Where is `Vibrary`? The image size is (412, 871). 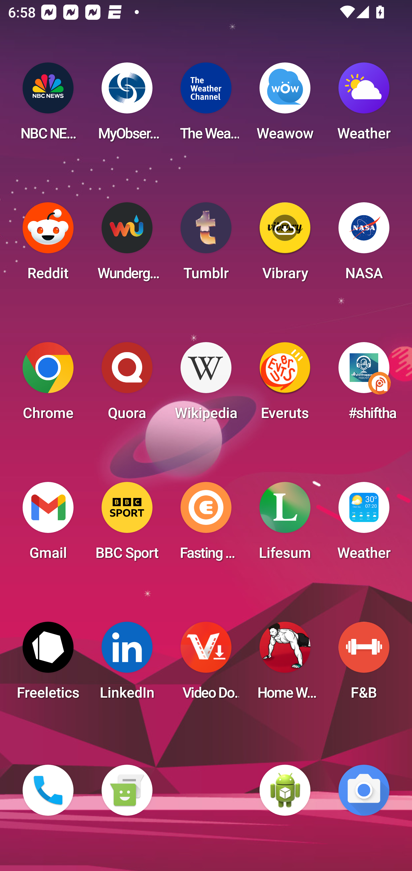 Vibrary is located at coordinates (285, 245).